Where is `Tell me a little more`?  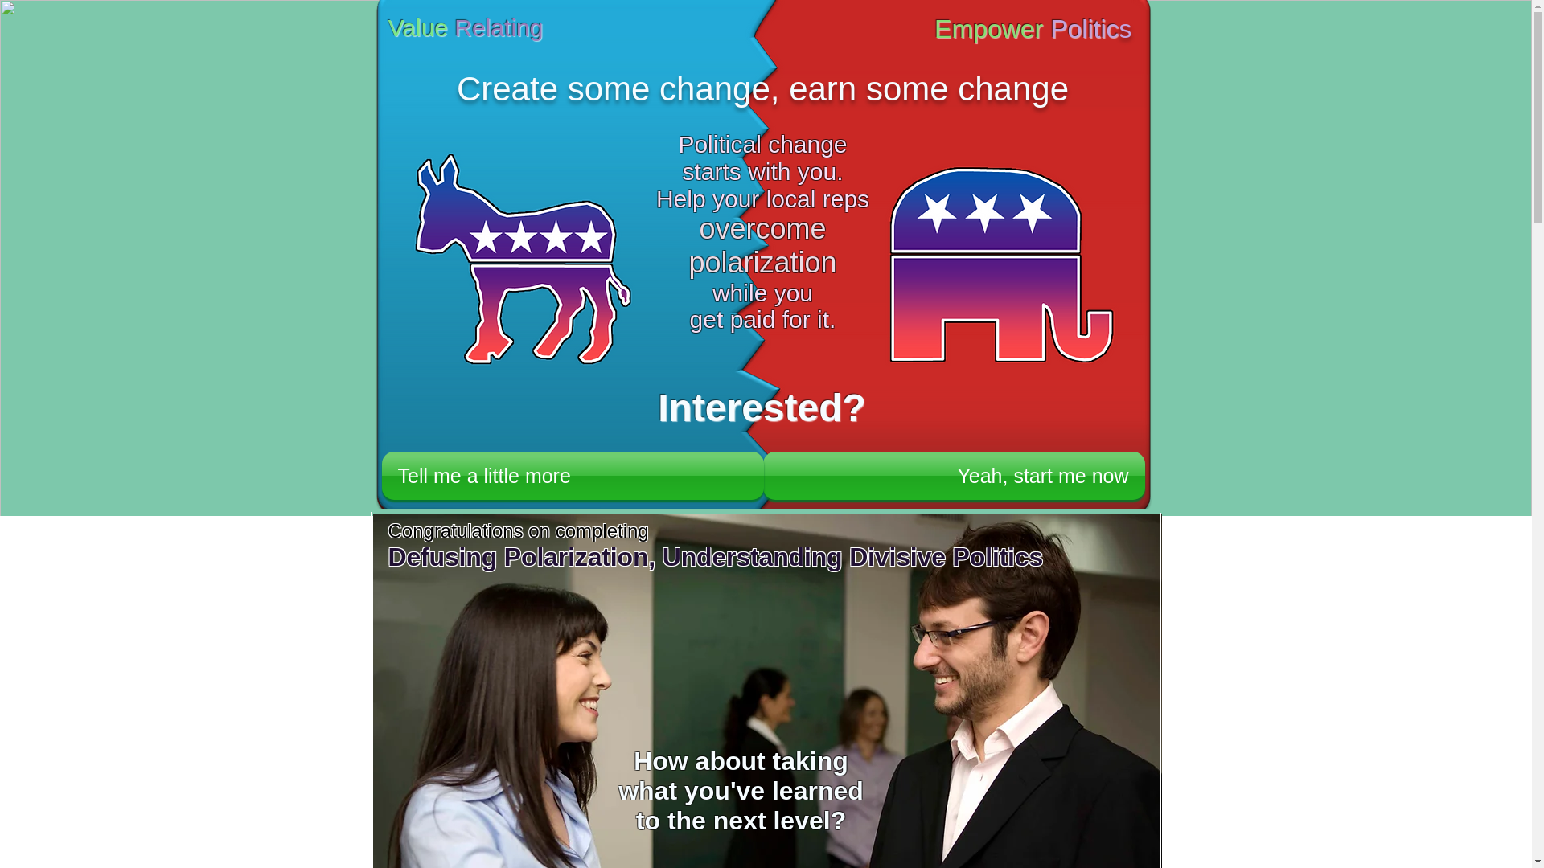
Tell me a little more is located at coordinates (572, 476).